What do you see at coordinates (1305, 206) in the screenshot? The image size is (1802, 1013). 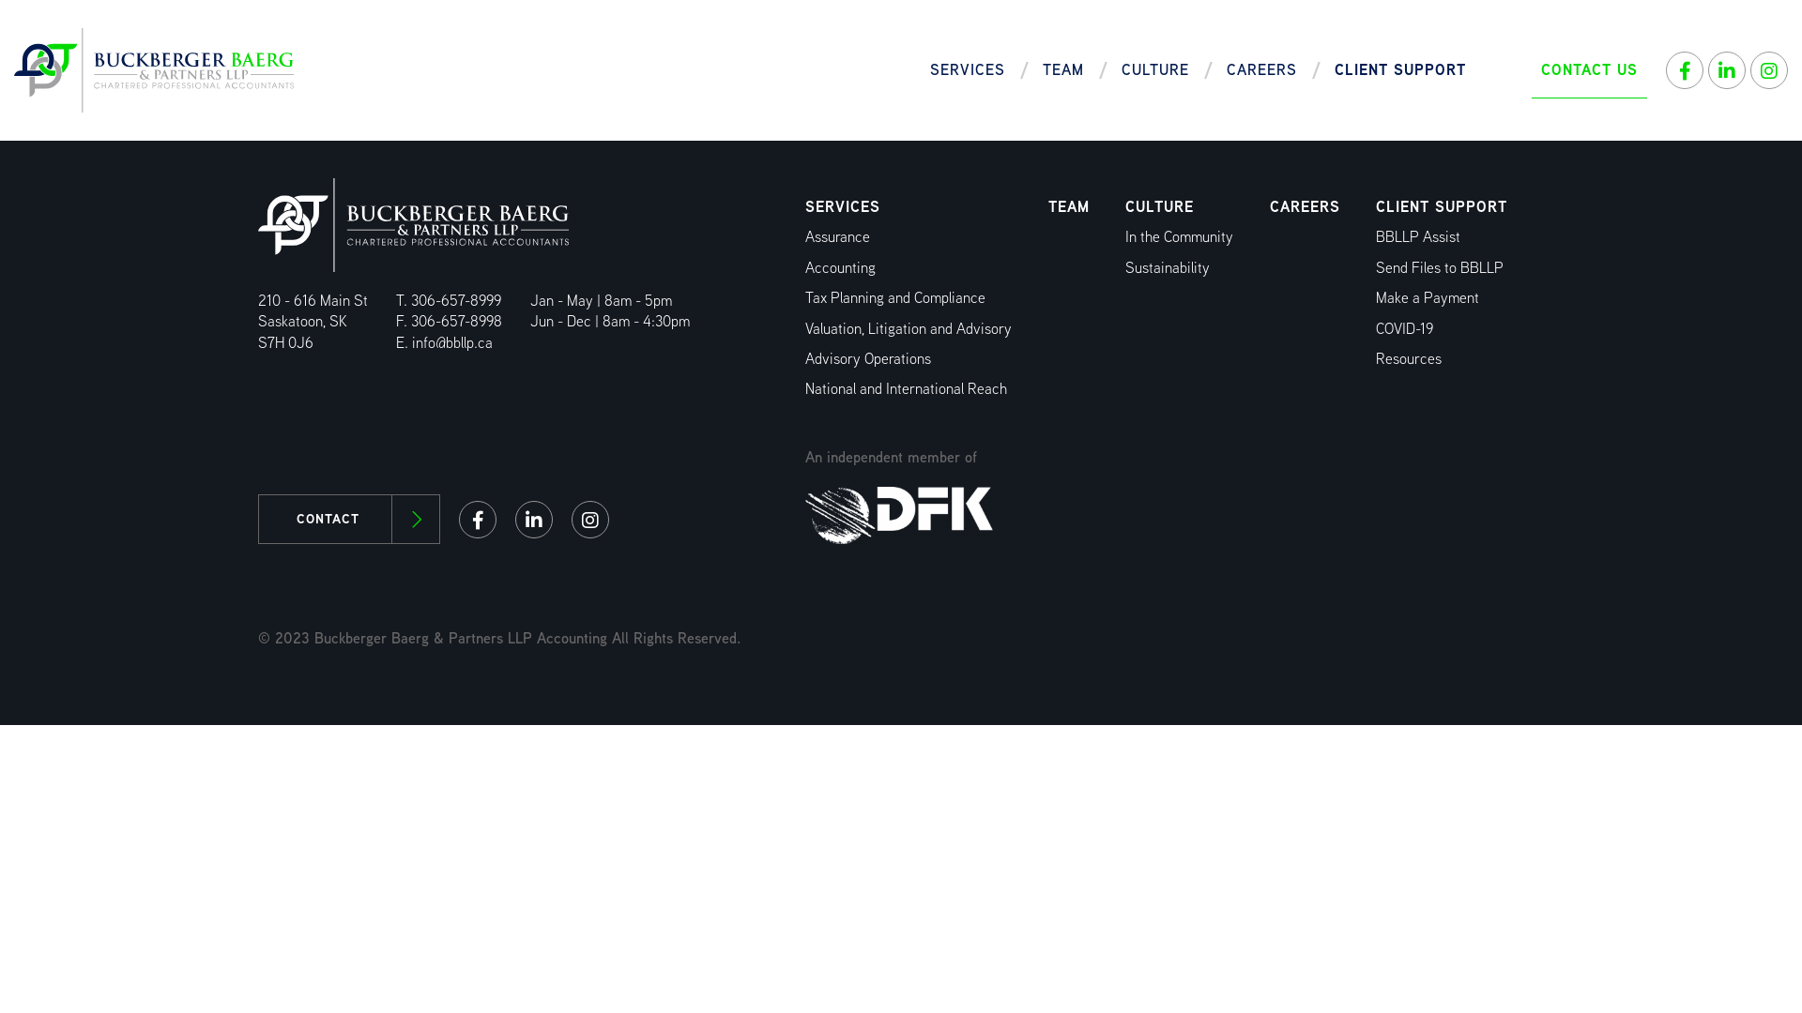 I see `CAREERS` at bounding box center [1305, 206].